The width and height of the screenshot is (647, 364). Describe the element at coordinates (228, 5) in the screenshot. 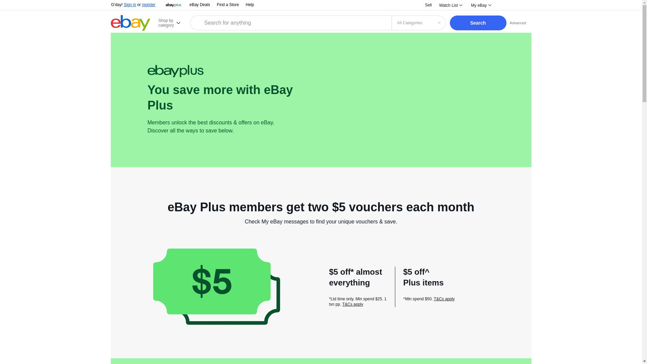

I see `Find a Store` at that location.